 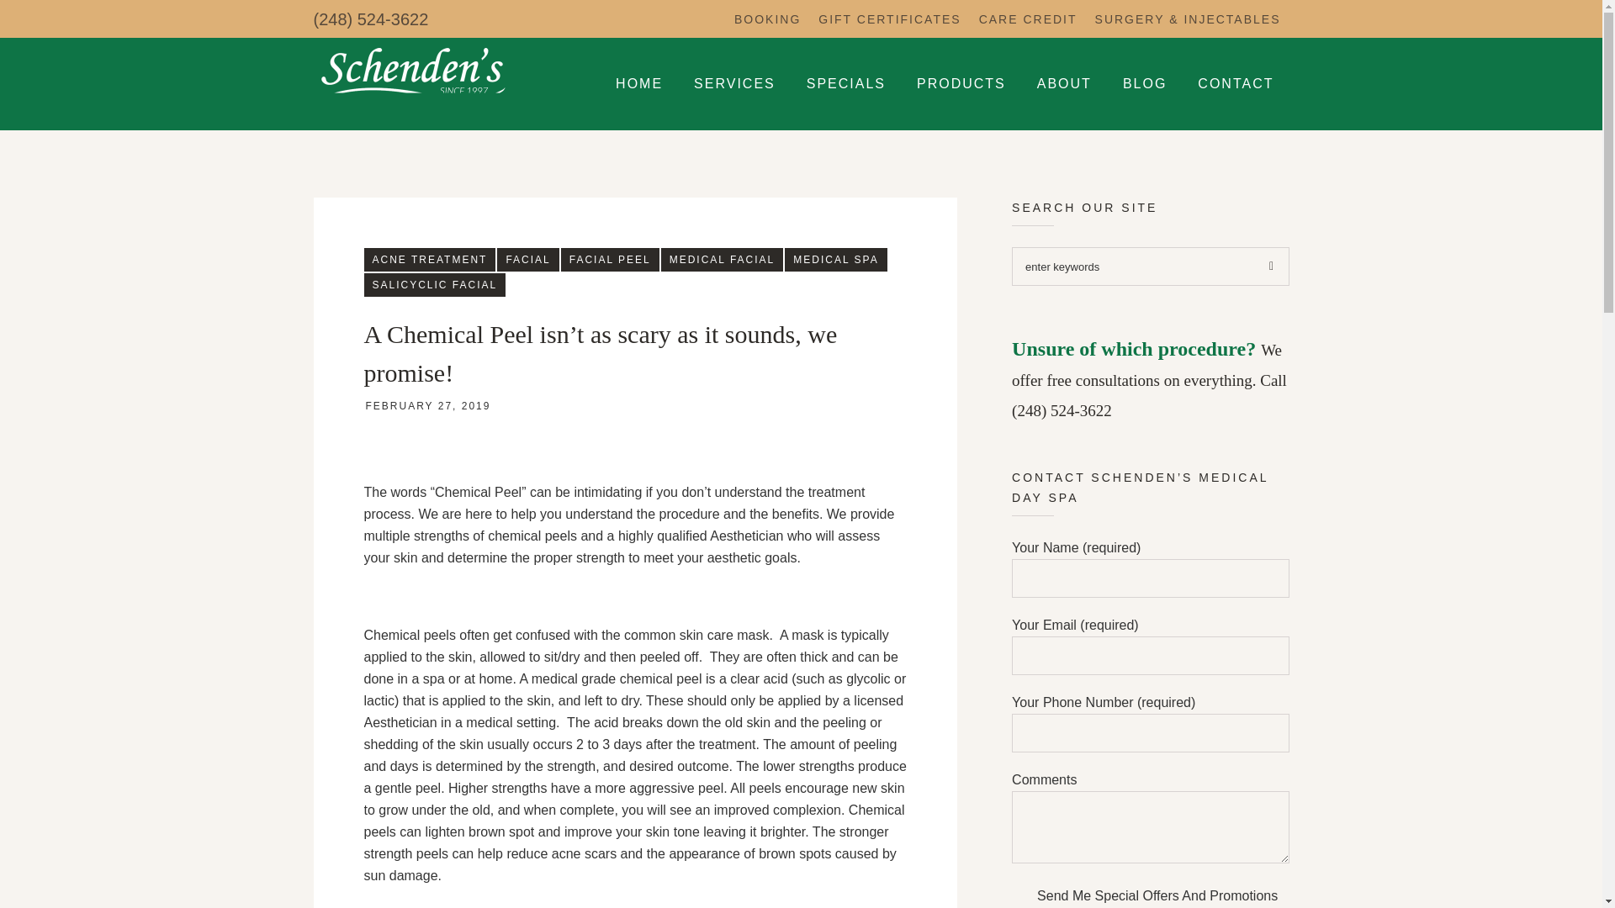 I want to click on SERVICES, so click(x=734, y=83).